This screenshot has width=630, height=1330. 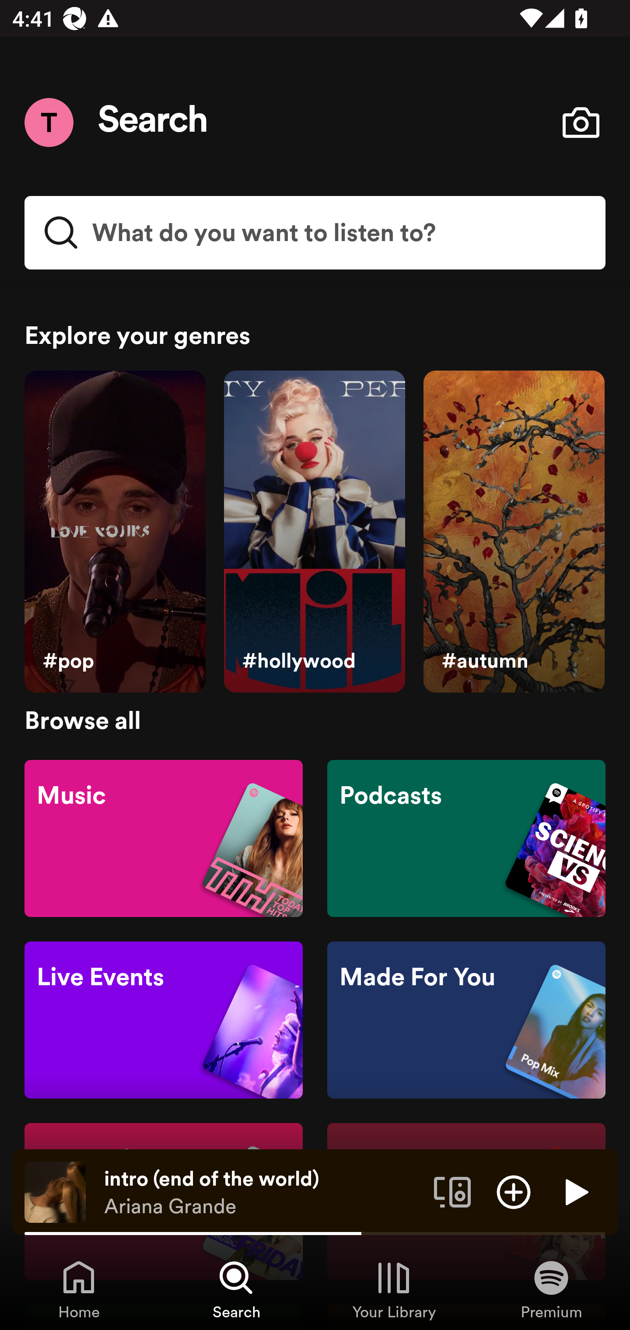 I want to click on Home, Tab 1 of 4 Home Home, so click(x=79, y=1289).